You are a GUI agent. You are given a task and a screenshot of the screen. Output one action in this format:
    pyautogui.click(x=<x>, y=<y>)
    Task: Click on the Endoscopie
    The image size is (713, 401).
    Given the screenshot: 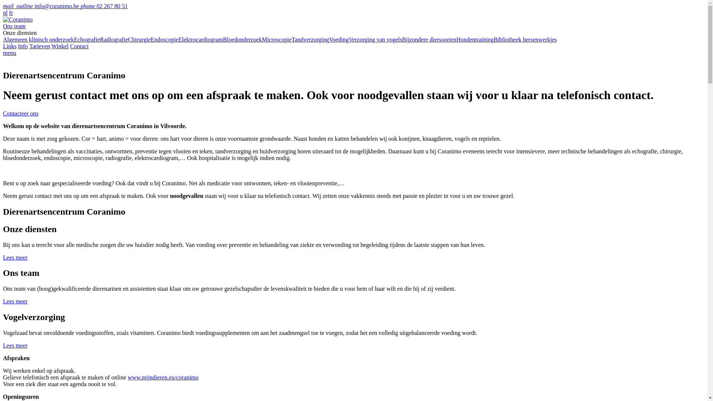 What is the action you would take?
    pyautogui.click(x=165, y=39)
    